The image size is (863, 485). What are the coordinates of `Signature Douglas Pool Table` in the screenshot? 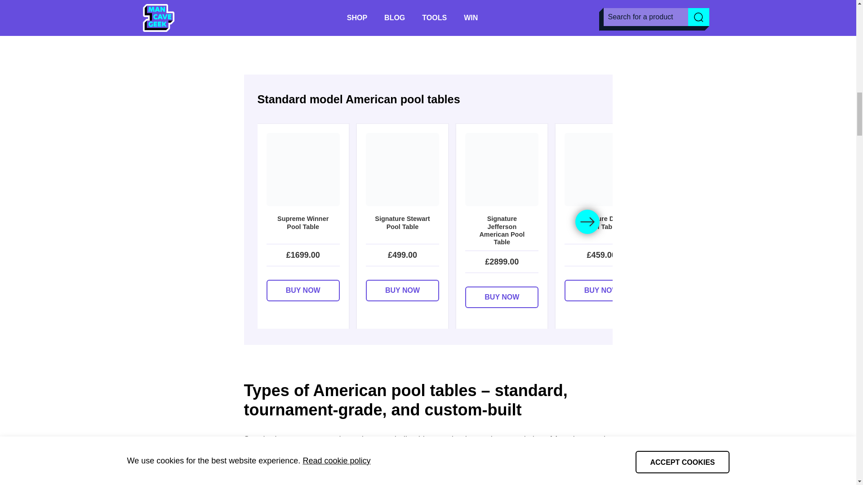 It's located at (800, 227).